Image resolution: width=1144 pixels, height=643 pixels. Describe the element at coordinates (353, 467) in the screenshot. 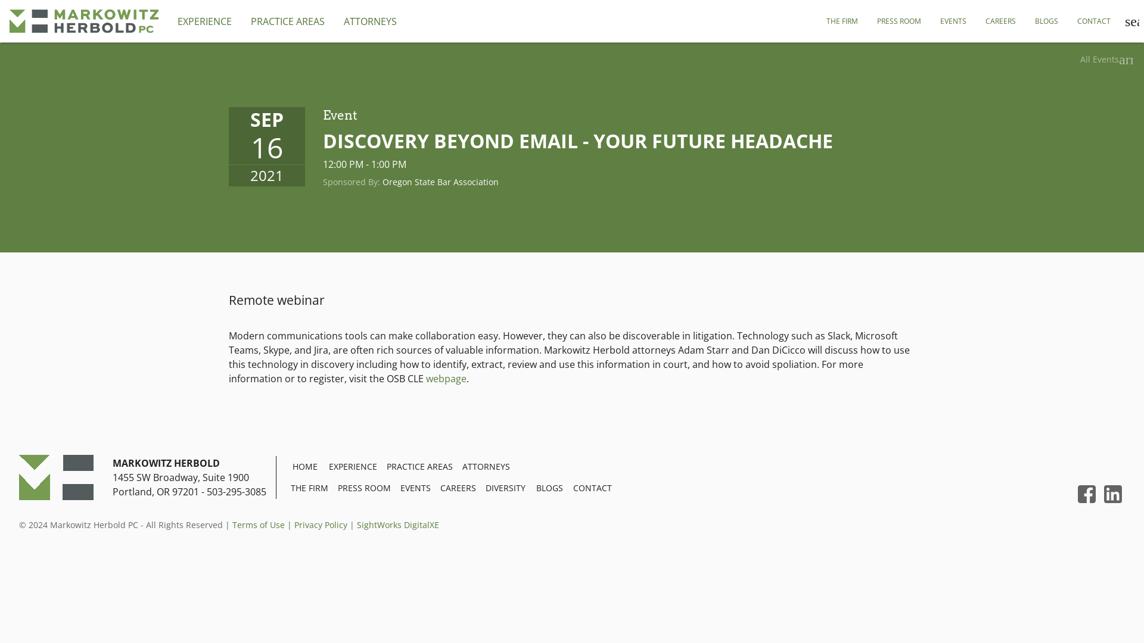

I see `EXPERIENCE` at that location.